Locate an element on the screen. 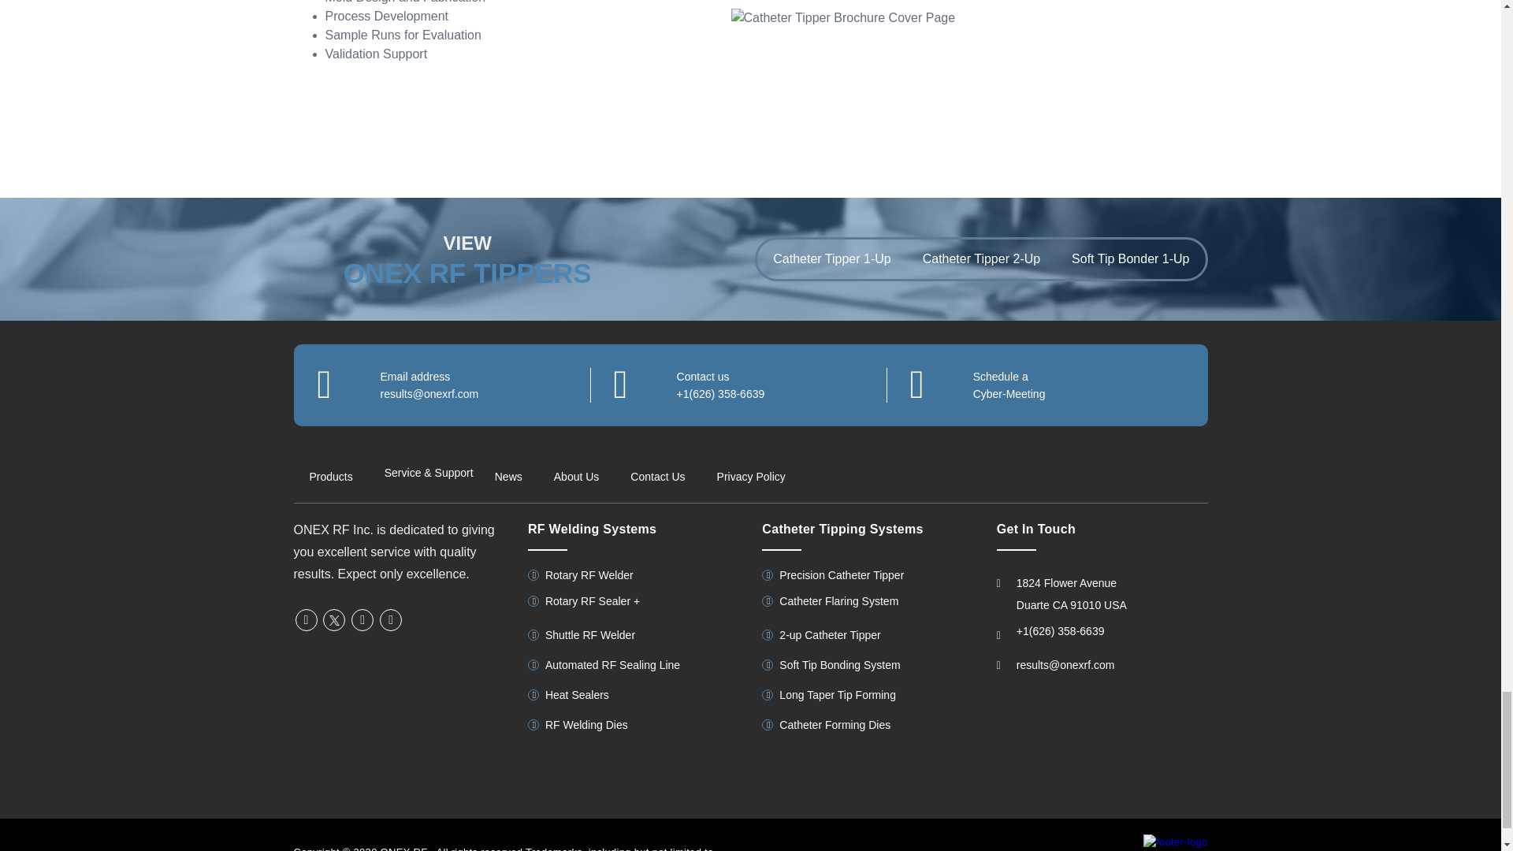 Image resolution: width=1513 pixels, height=851 pixels. Products is located at coordinates (330, 475).